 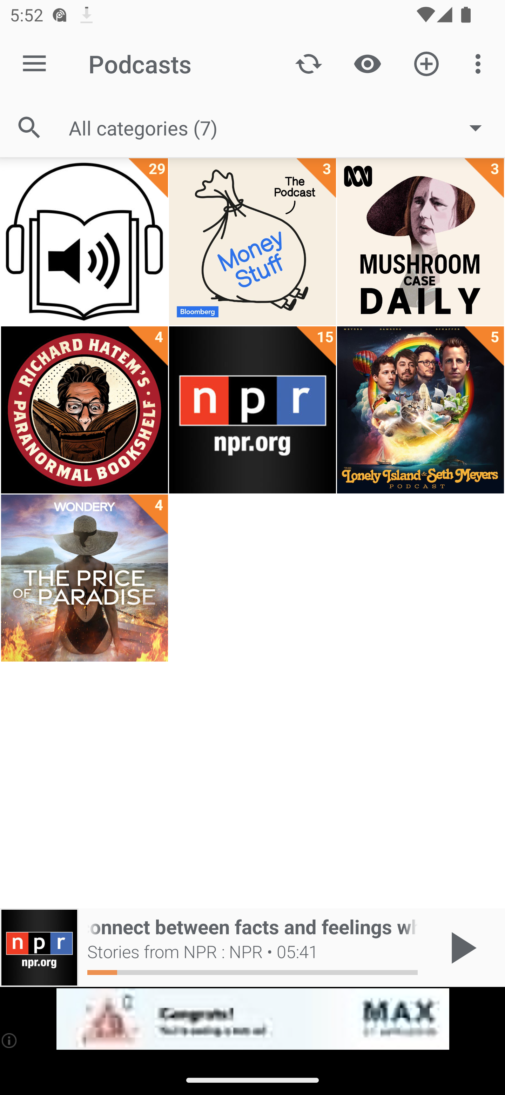 What do you see at coordinates (10, 1040) in the screenshot?
I see `(i)` at bounding box center [10, 1040].